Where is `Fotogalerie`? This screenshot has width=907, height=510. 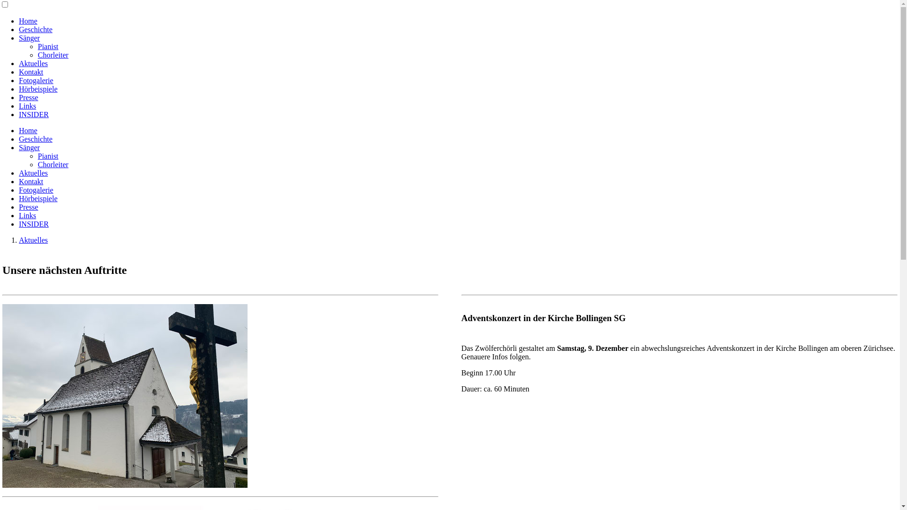 Fotogalerie is located at coordinates (36, 80).